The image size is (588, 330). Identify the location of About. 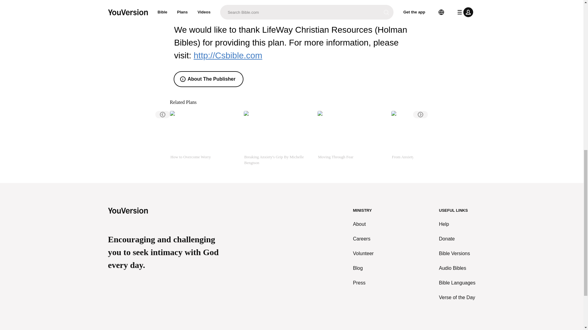
(364, 224).